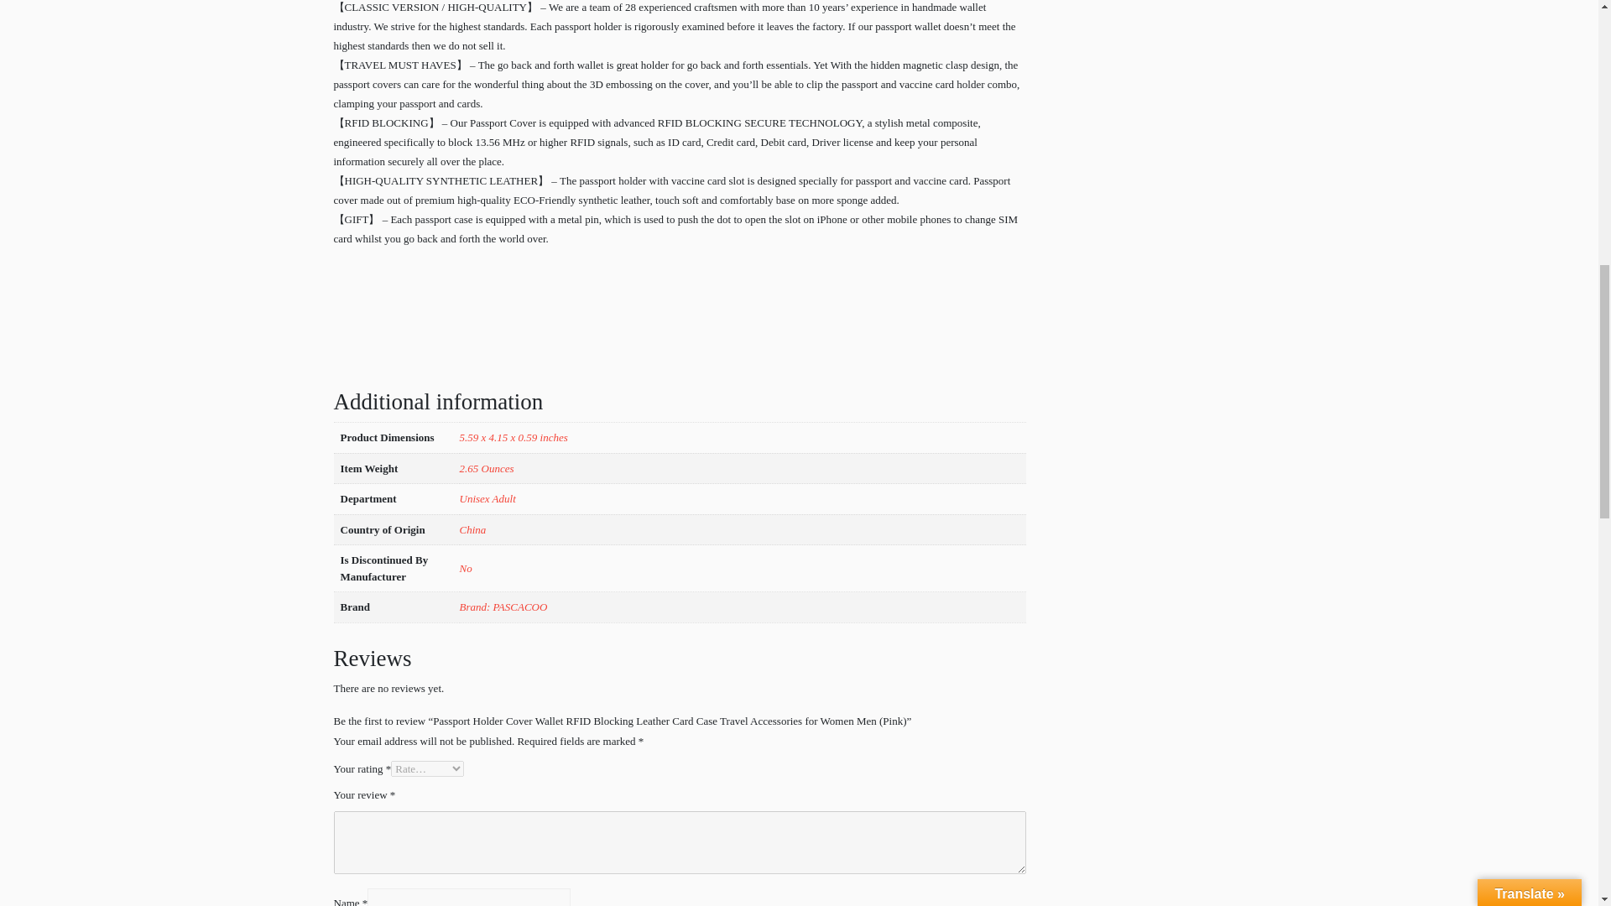 The width and height of the screenshot is (1611, 906). Describe the element at coordinates (514, 438) in the screenshot. I see `5.59 x 4.15 x 0.59 inches` at that location.